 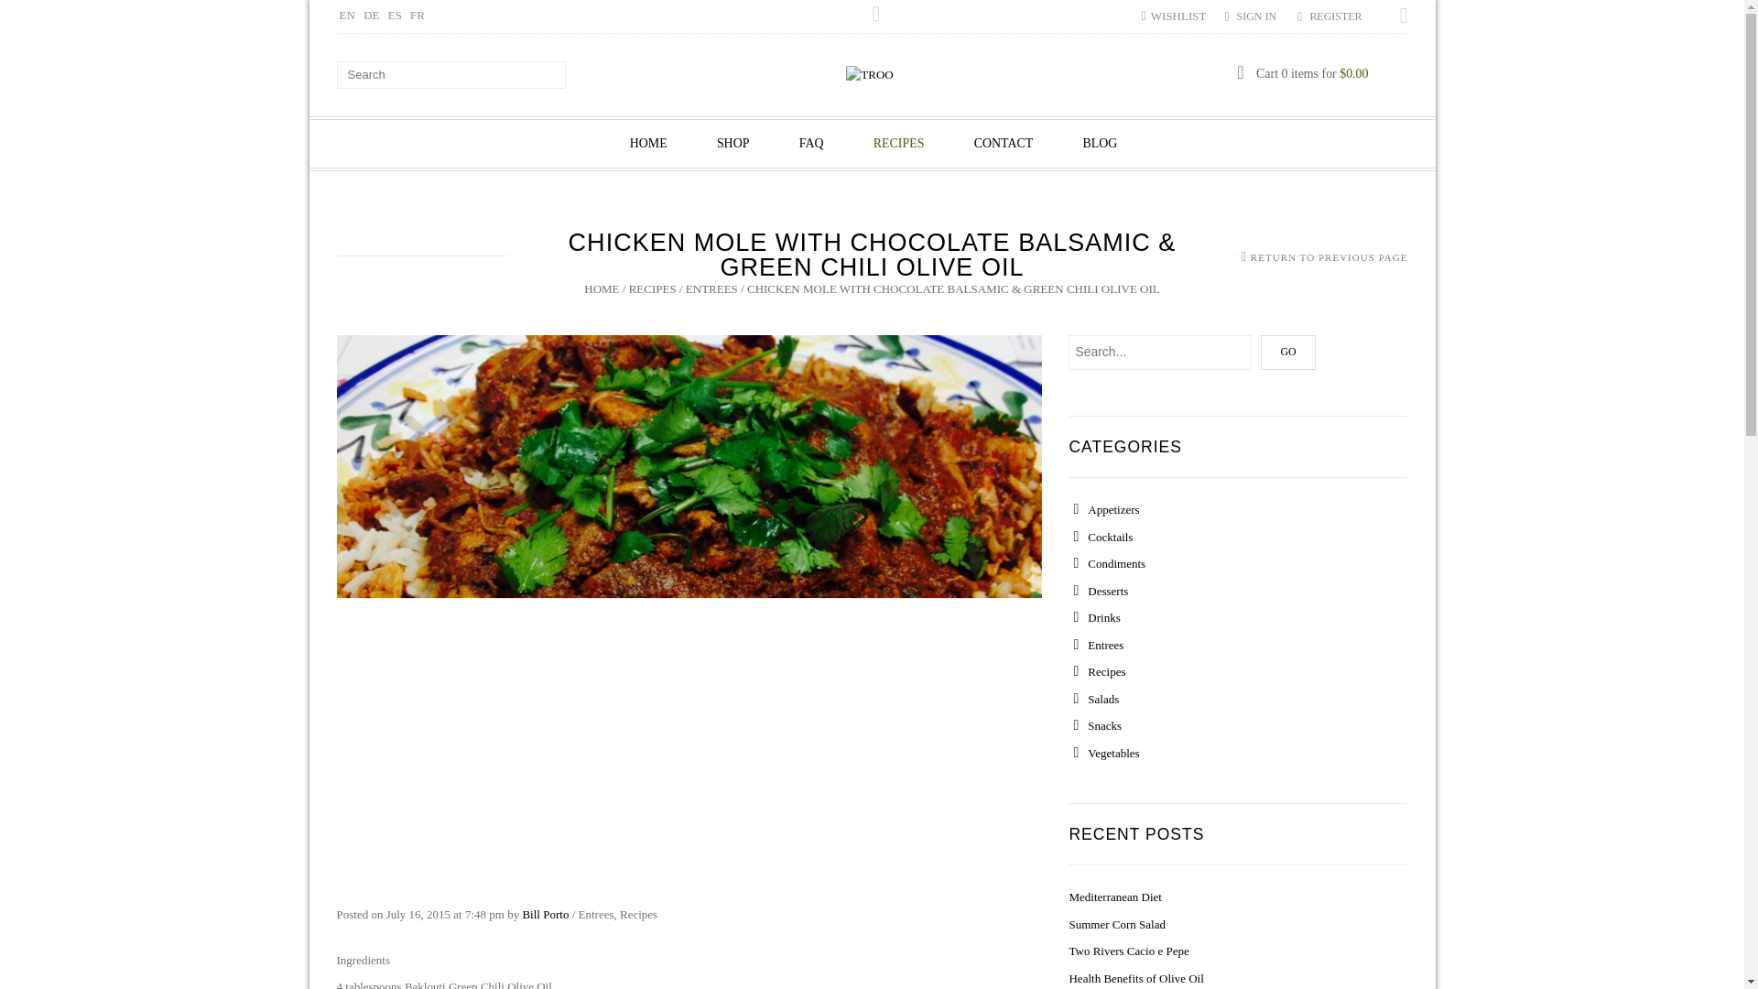 What do you see at coordinates (396, 15) in the screenshot?
I see `ES` at bounding box center [396, 15].